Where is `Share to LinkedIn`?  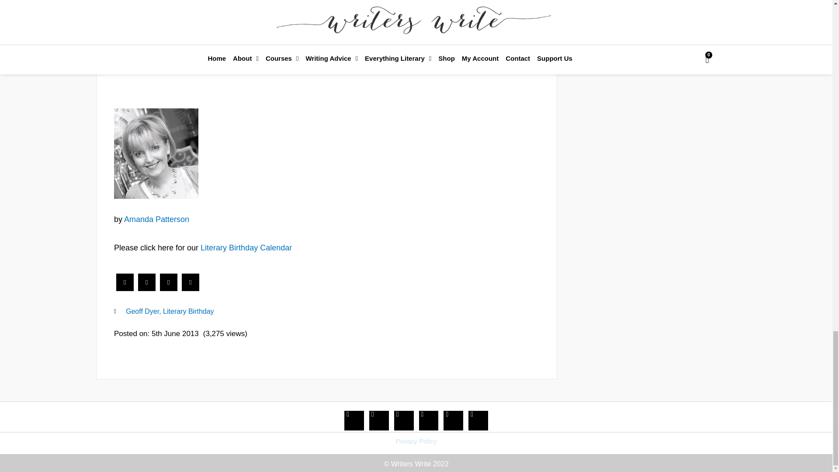 Share to LinkedIn is located at coordinates (169, 288).